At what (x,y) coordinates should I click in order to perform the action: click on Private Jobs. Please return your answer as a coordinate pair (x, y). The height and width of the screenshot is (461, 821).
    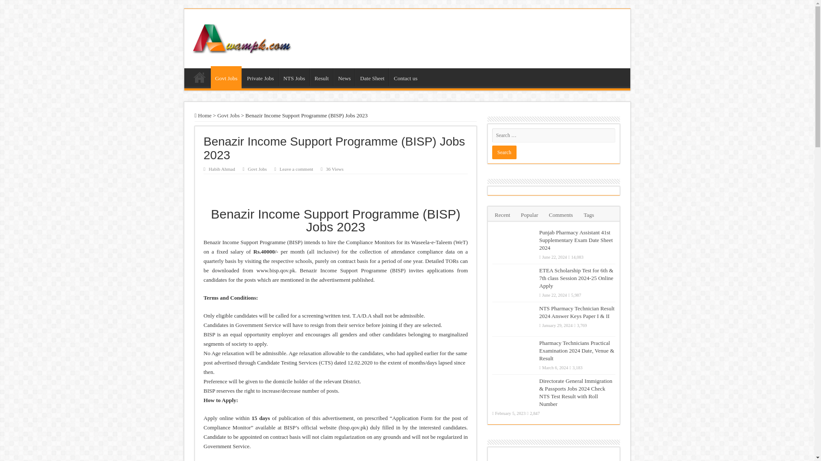
    Looking at the image, I should click on (260, 77).